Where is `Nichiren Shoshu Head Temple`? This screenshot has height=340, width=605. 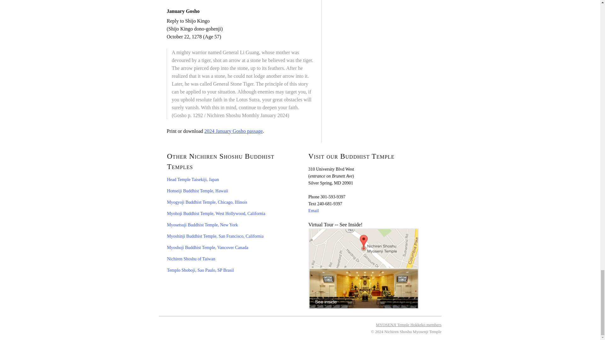 Nichiren Shoshu Head Temple is located at coordinates (193, 179).